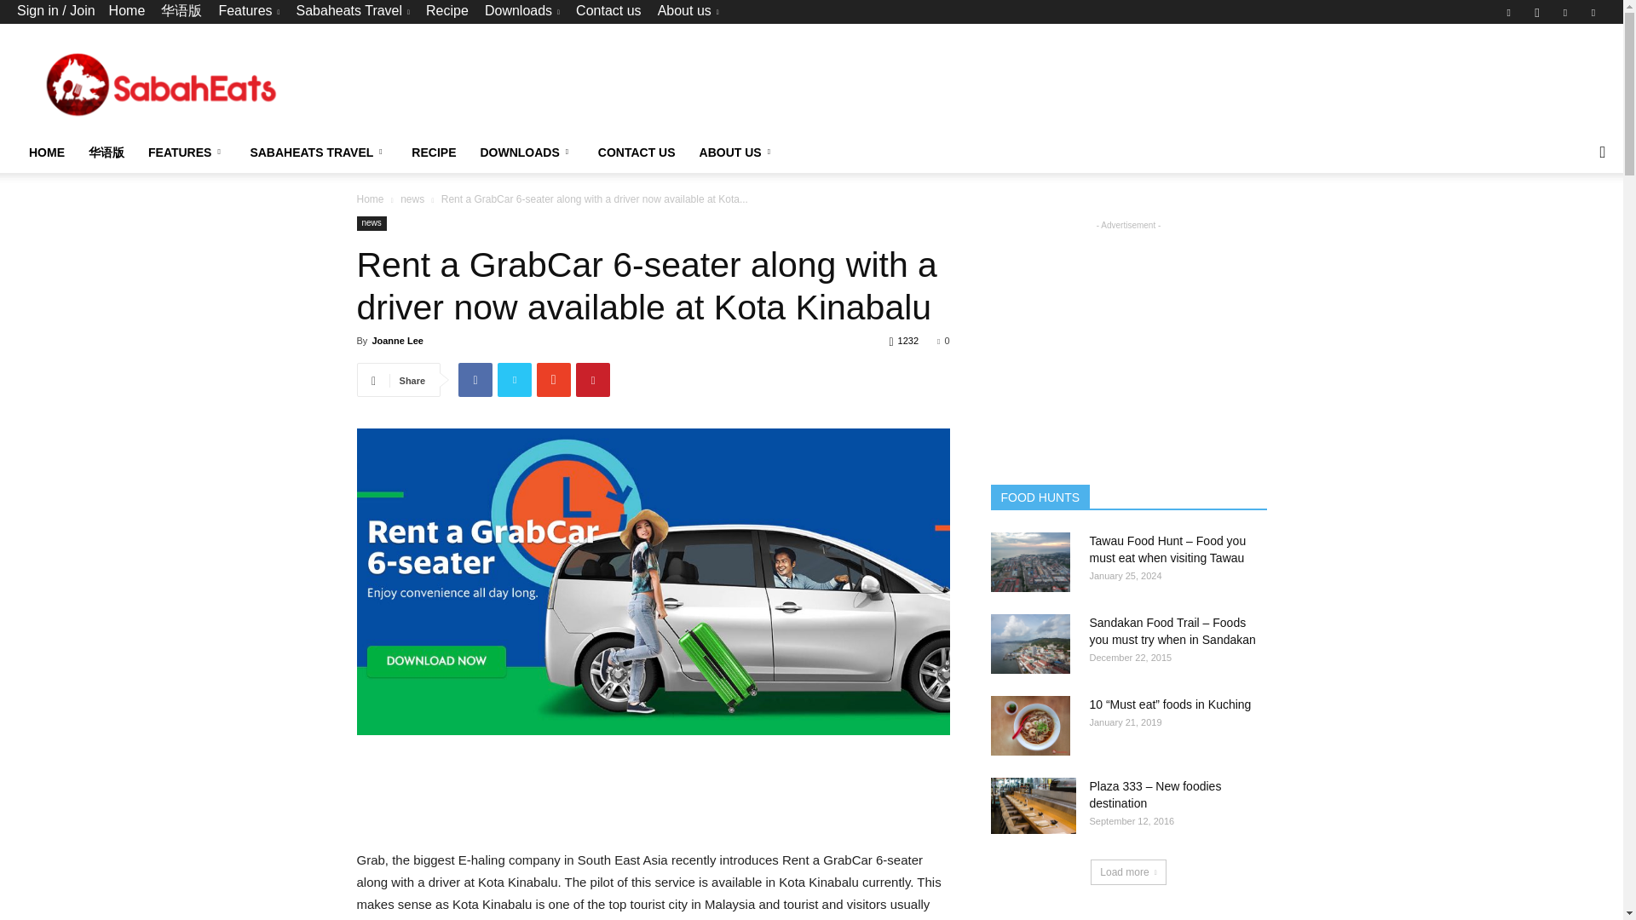 Image resolution: width=1636 pixels, height=920 pixels. What do you see at coordinates (412, 198) in the screenshot?
I see `View all posts in news` at bounding box center [412, 198].